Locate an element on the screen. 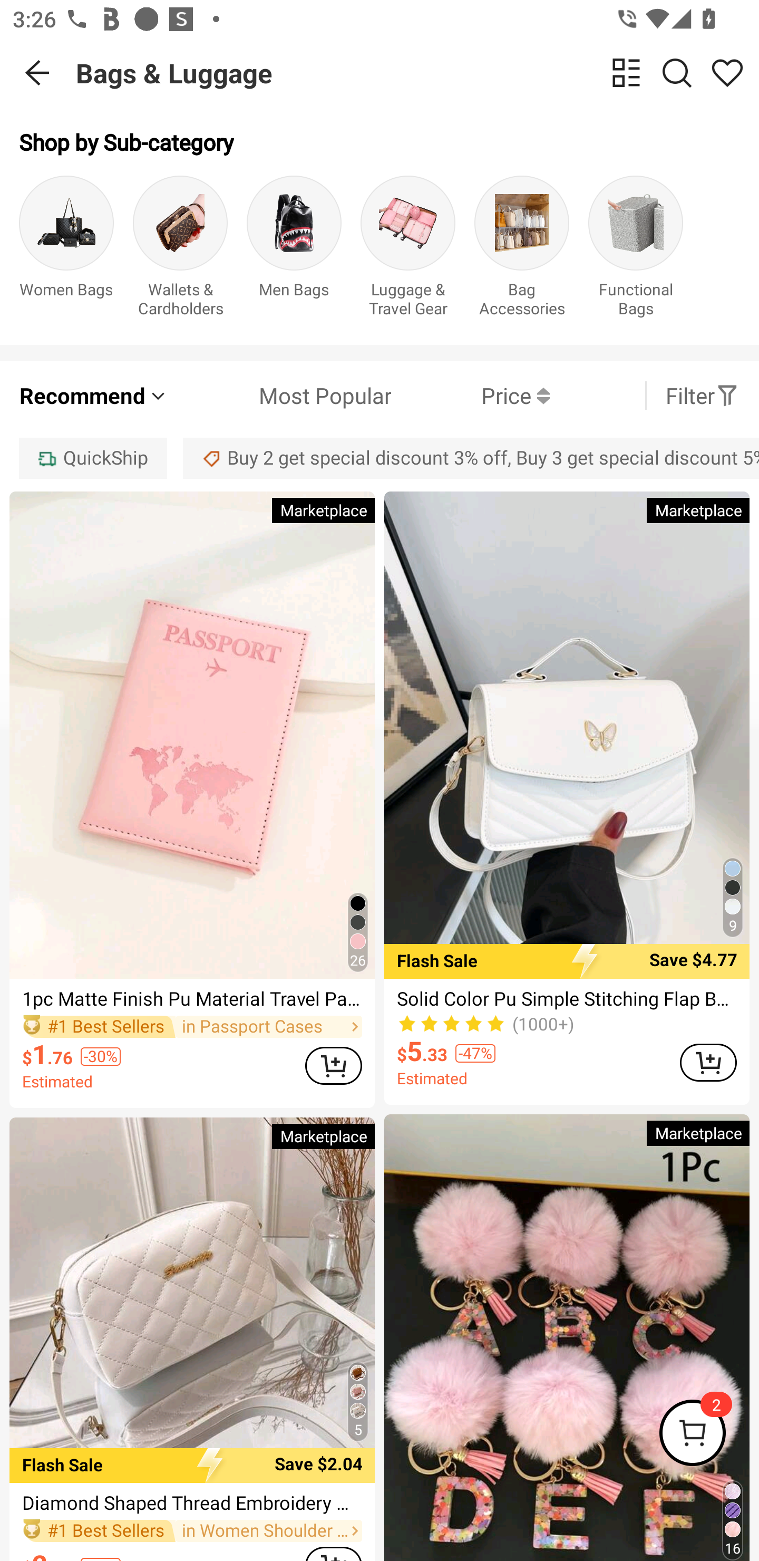 The width and height of the screenshot is (759, 1561). Luggage & Travel Gear is located at coordinates (408, 250).